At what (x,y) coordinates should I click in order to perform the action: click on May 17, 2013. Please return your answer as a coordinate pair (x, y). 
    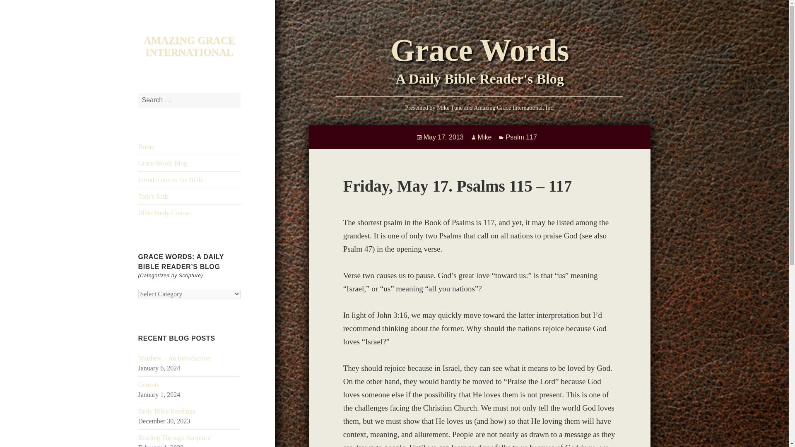
    Looking at the image, I should click on (443, 137).